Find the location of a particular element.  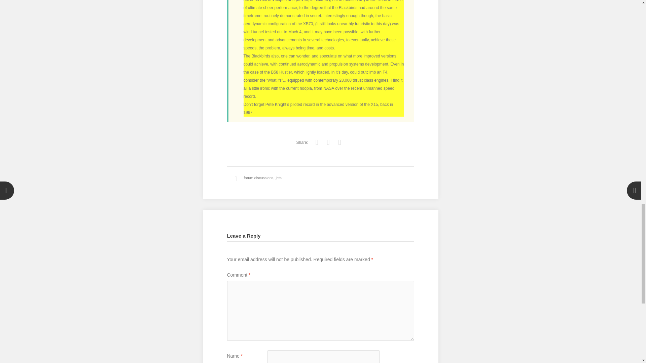

Twitter is located at coordinates (317, 143).